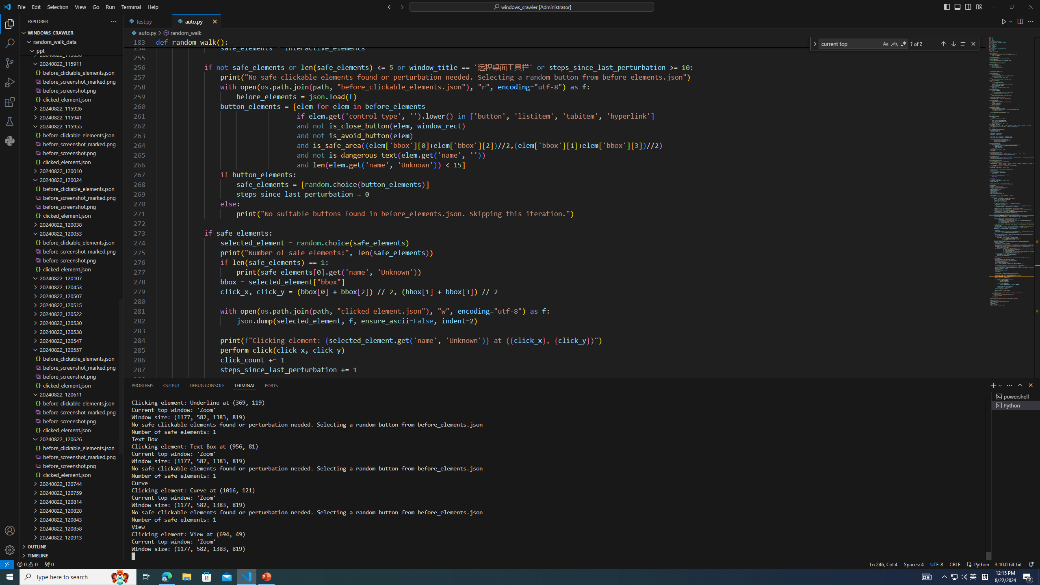  I want to click on Debug Console (Ctrl+Shift+Y), so click(207, 385).